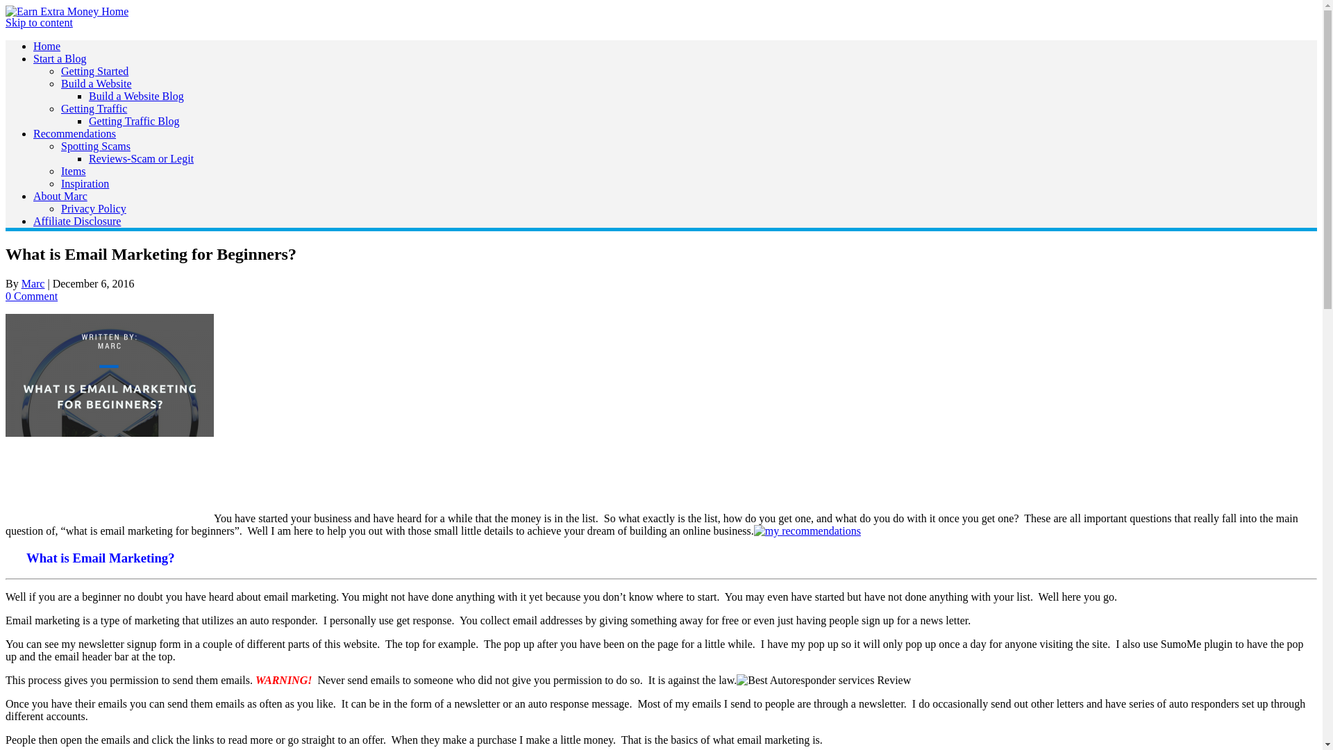 The image size is (1333, 750). Describe the element at coordinates (97, 83) in the screenshot. I see `Build a Website` at that location.